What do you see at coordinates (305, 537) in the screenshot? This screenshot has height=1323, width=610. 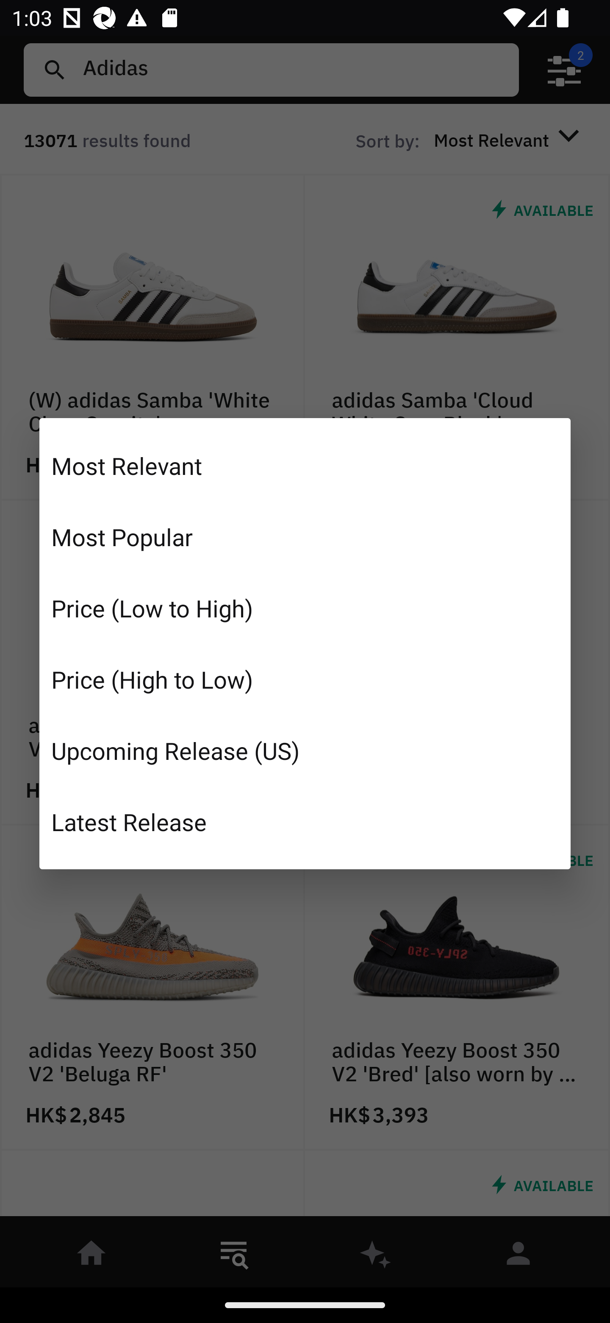 I see `Most Popular` at bounding box center [305, 537].